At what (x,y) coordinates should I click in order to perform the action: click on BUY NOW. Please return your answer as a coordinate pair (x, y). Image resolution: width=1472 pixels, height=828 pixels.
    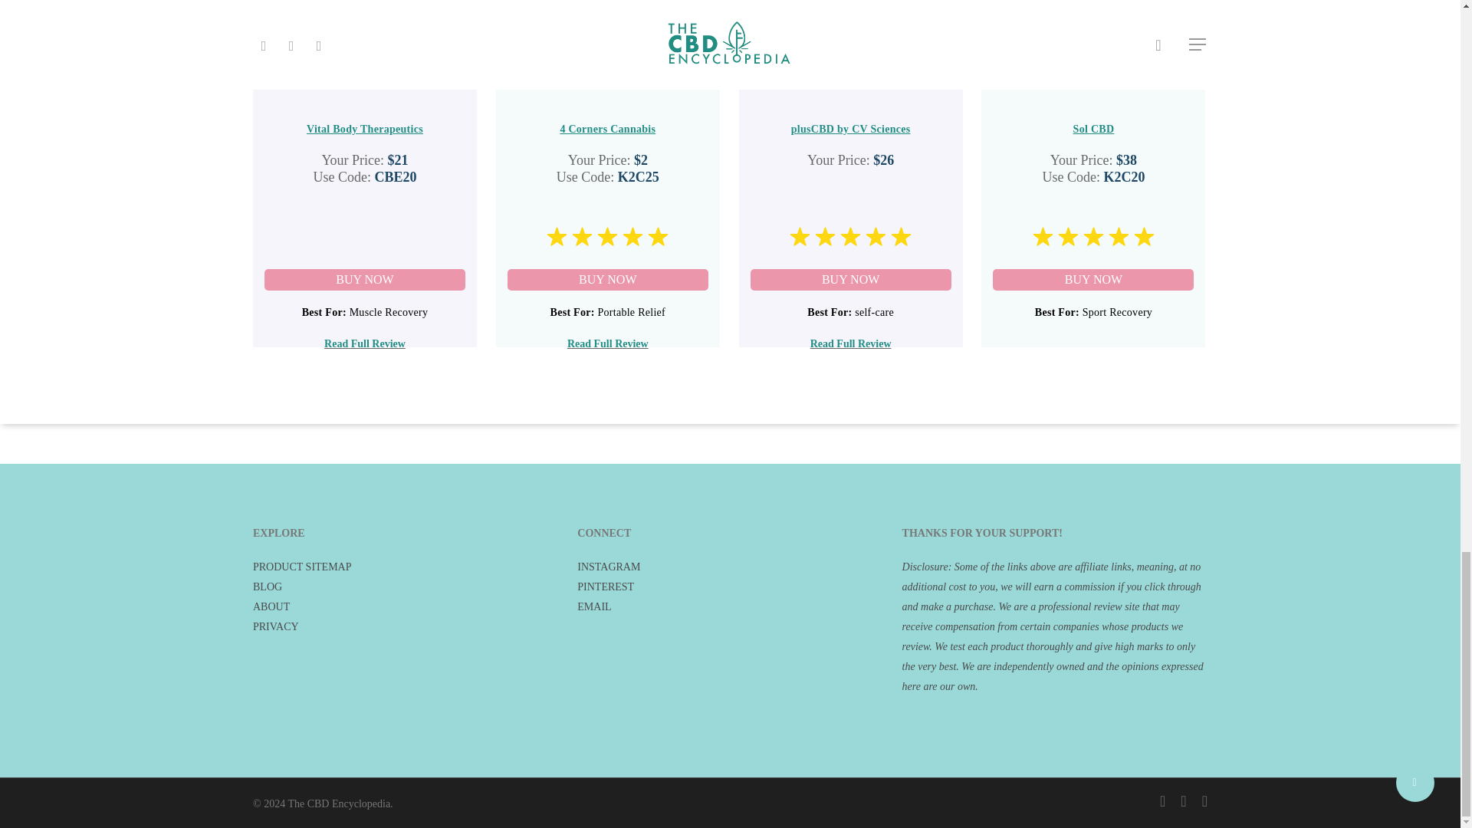
    Looking at the image, I should click on (365, 280).